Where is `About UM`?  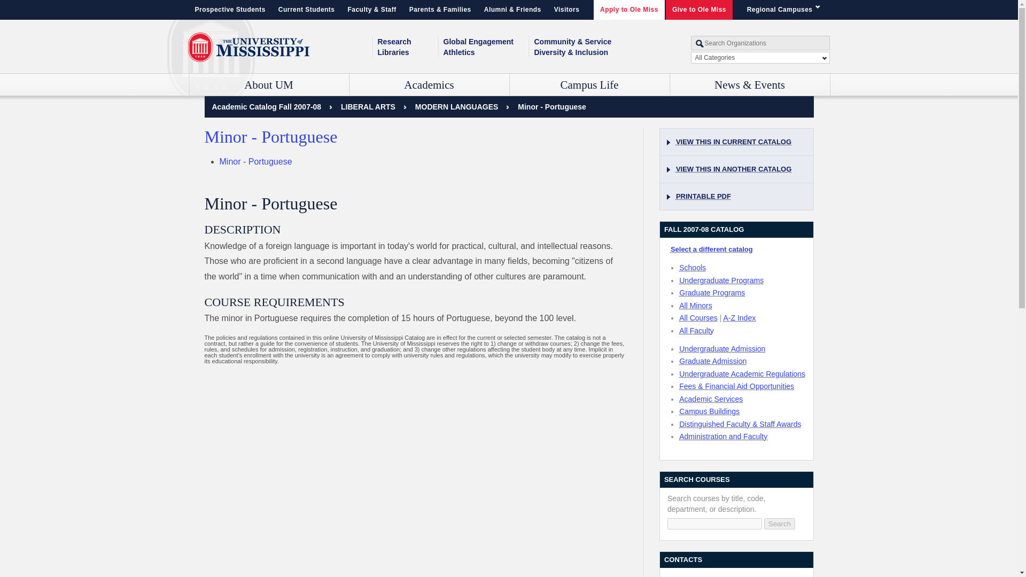
About UM is located at coordinates (268, 85).